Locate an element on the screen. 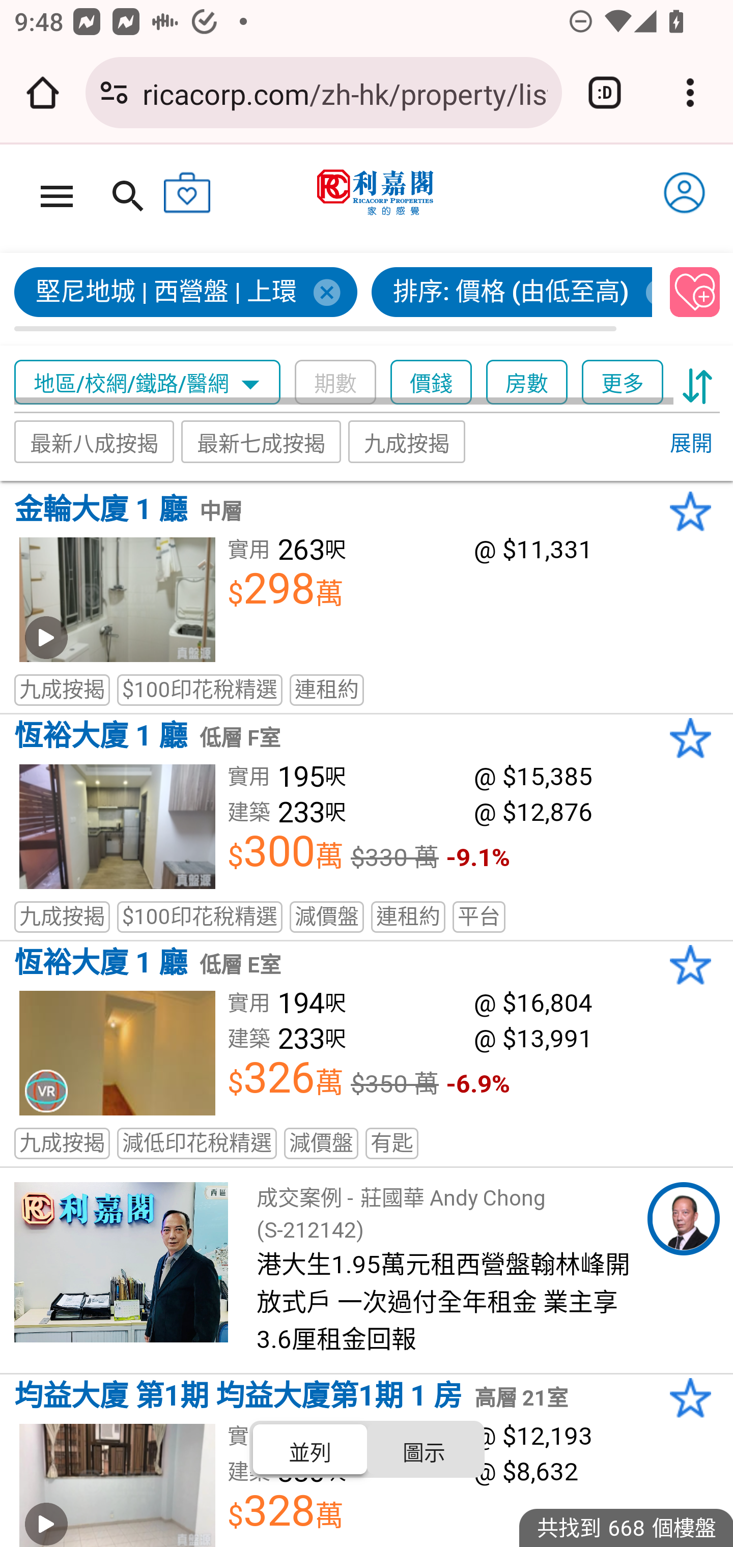 This screenshot has height=1547, width=733. 房數 is located at coordinates (526, 383).